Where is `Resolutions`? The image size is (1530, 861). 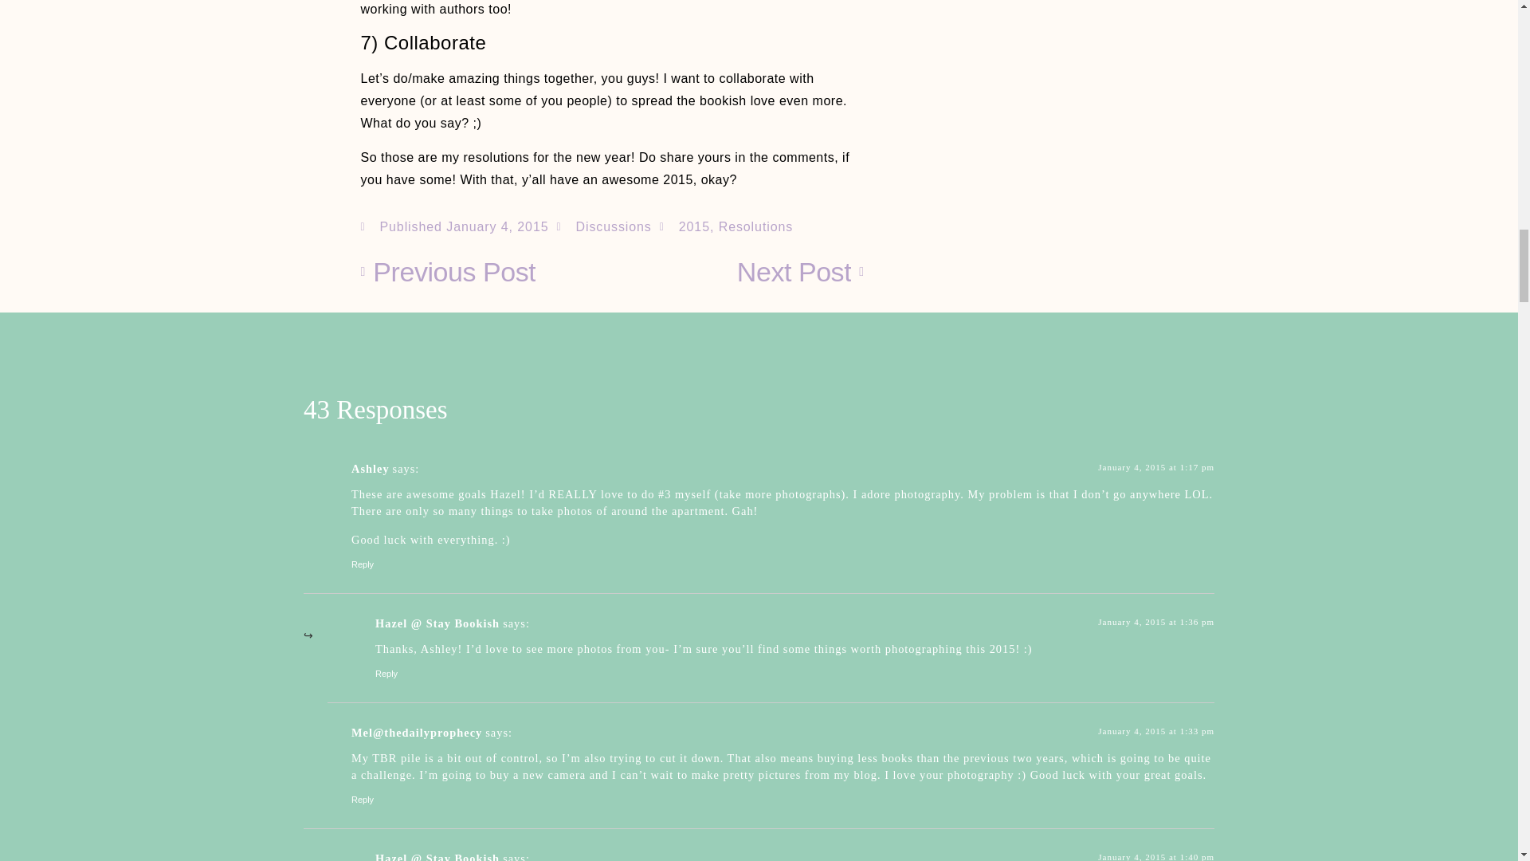 Resolutions is located at coordinates (756, 226).